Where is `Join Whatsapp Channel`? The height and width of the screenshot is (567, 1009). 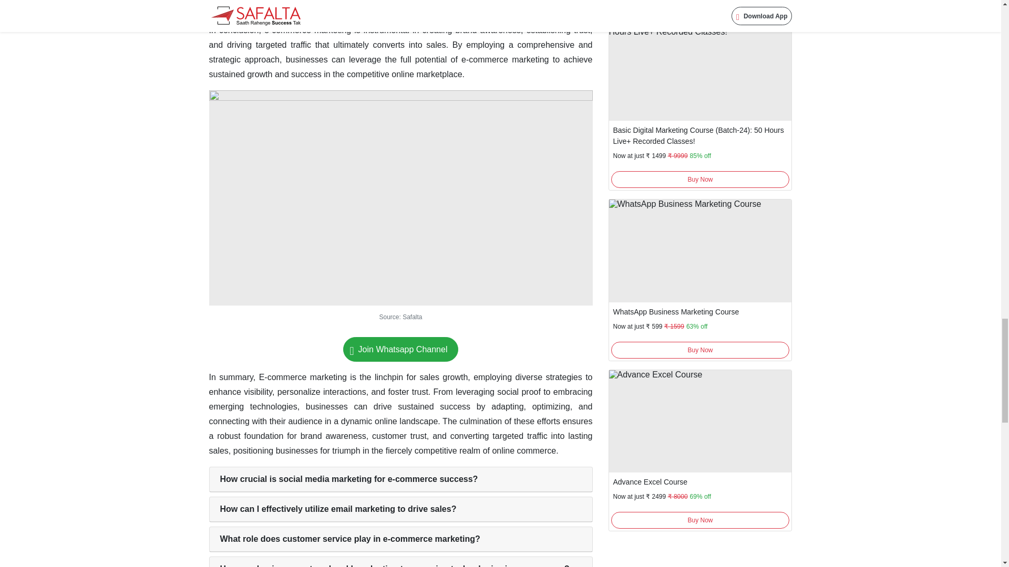
Join Whatsapp Channel is located at coordinates (400, 349).